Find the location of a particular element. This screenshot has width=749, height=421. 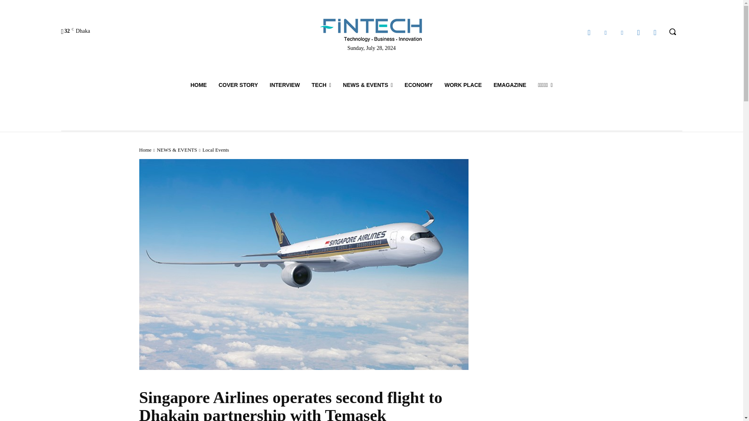

View all posts in Local Events is located at coordinates (215, 150).